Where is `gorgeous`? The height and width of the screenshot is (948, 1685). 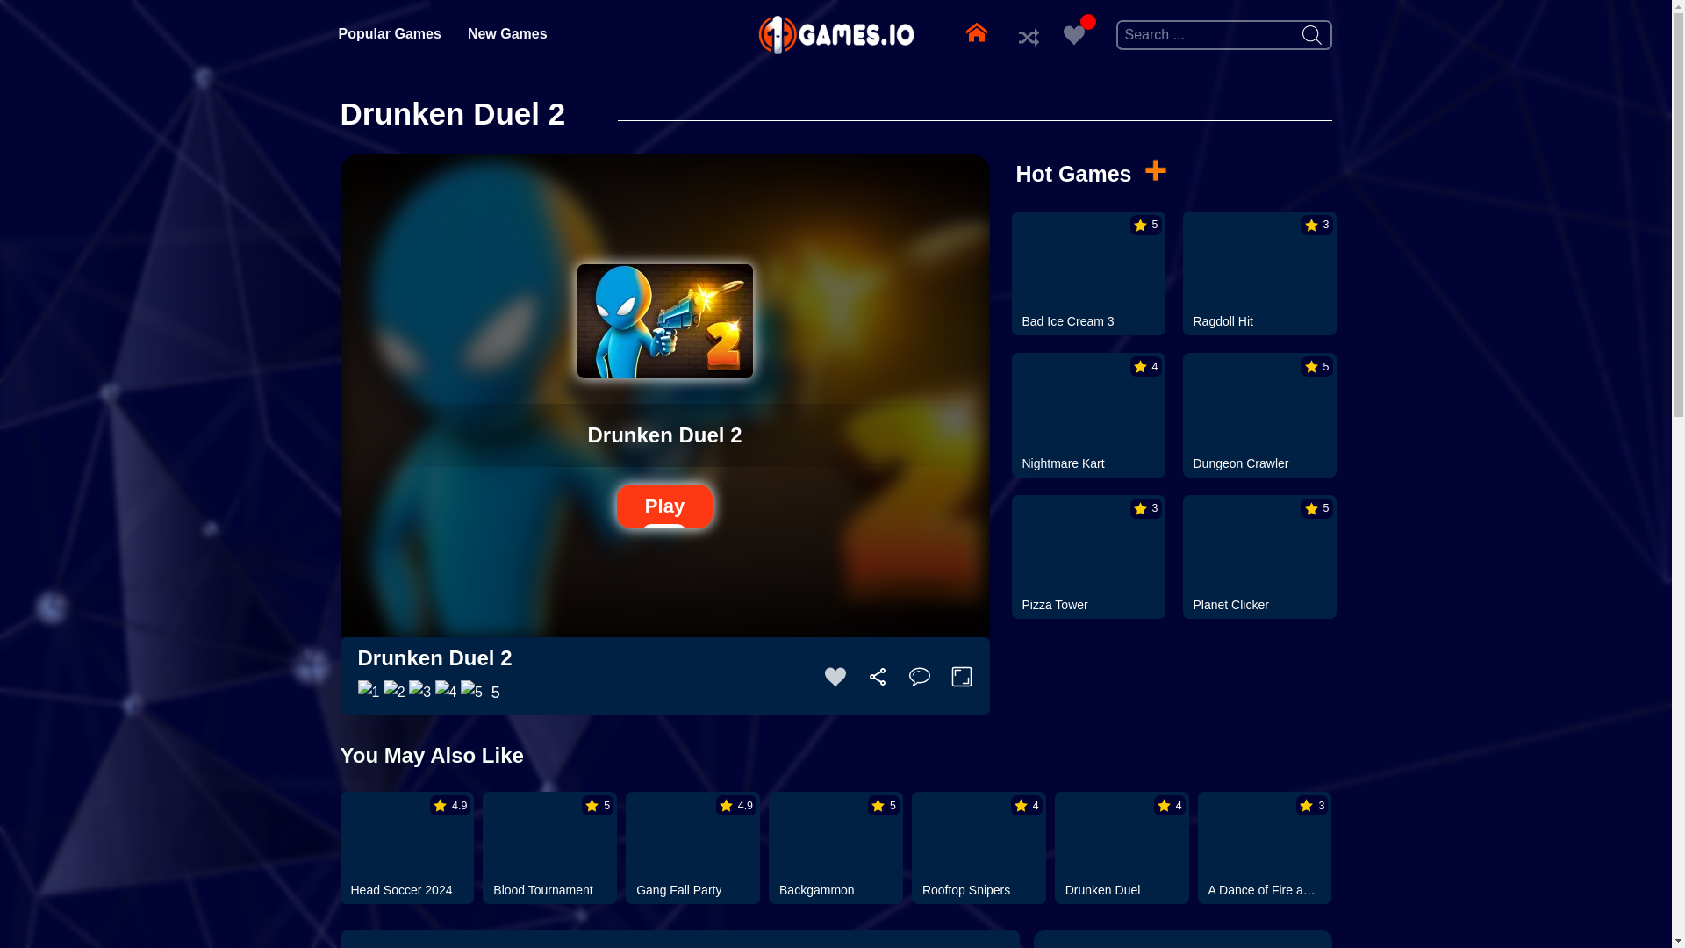 gorgeous is located at coordinates (470, 693).